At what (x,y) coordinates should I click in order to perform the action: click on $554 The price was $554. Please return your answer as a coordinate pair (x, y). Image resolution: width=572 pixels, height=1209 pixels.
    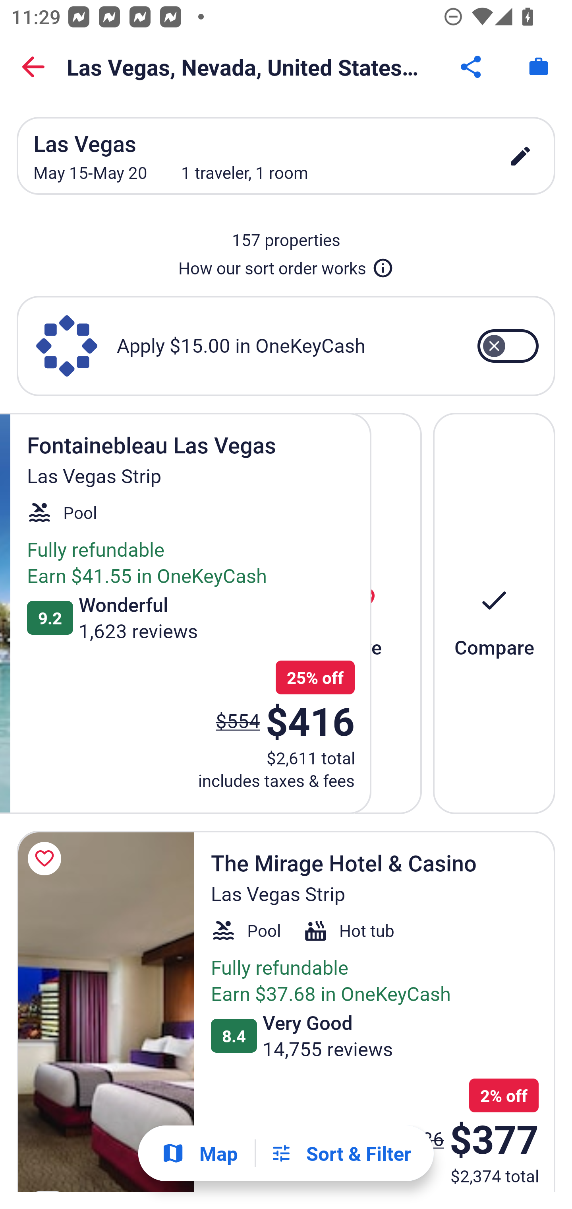
    Looking at the image, I should click on (238, 720).